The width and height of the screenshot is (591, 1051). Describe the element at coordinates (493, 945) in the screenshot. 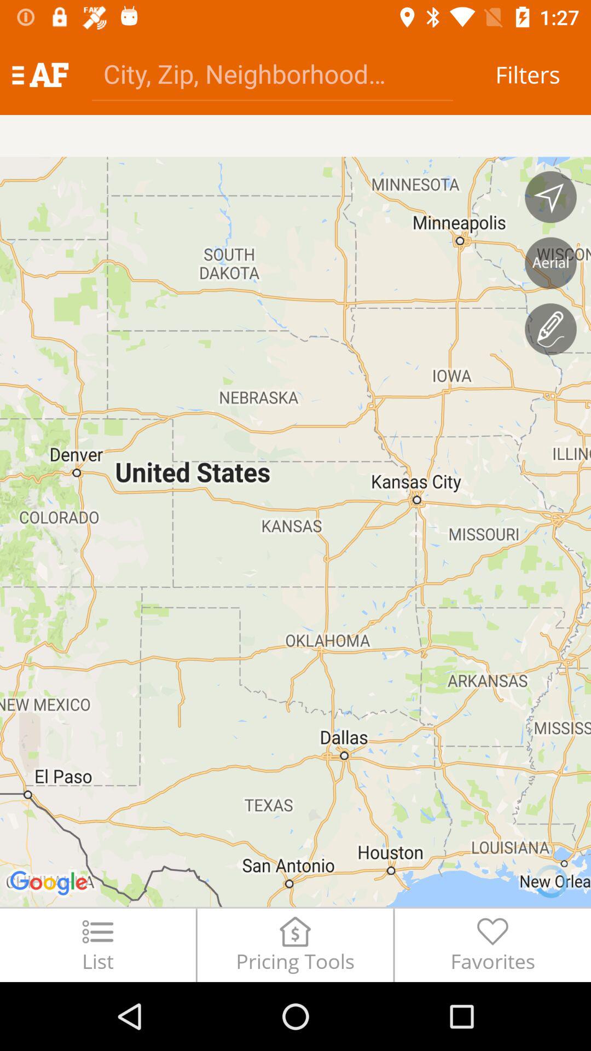

I see `tap the item to the right of pricing tools icon` at that location.